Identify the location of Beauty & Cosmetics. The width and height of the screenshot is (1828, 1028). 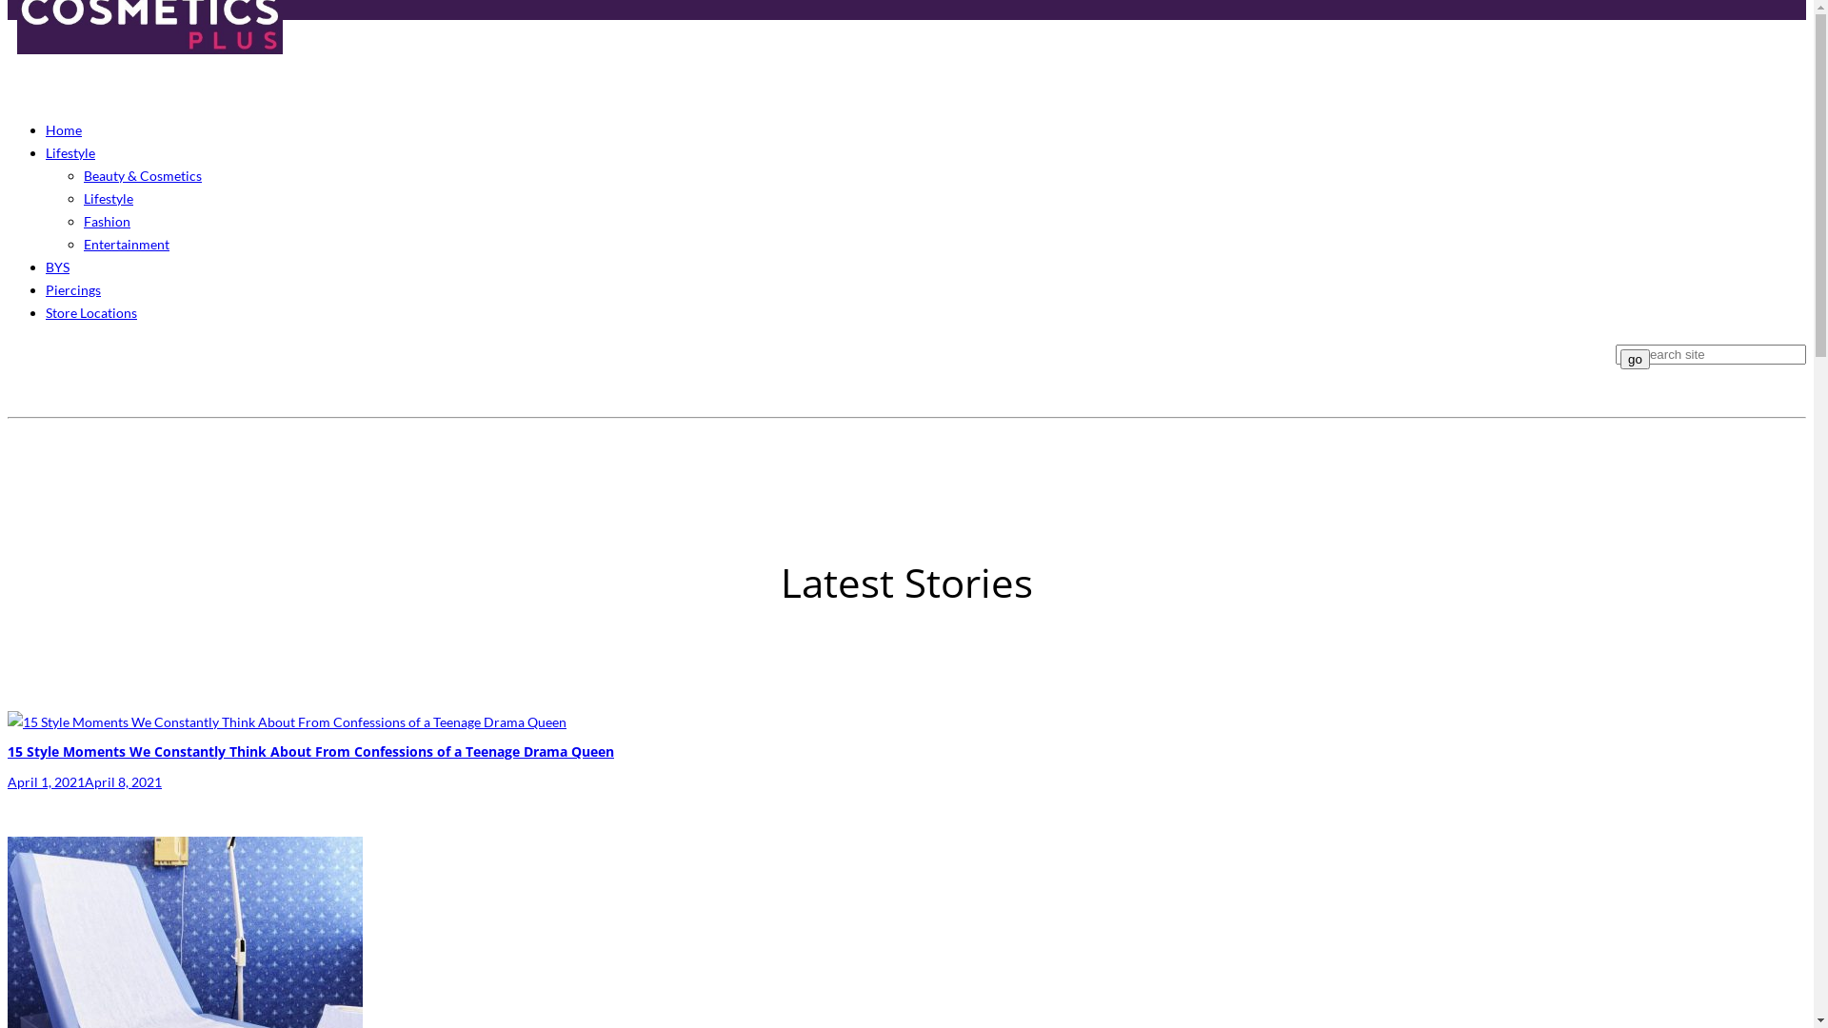
(143, 175).